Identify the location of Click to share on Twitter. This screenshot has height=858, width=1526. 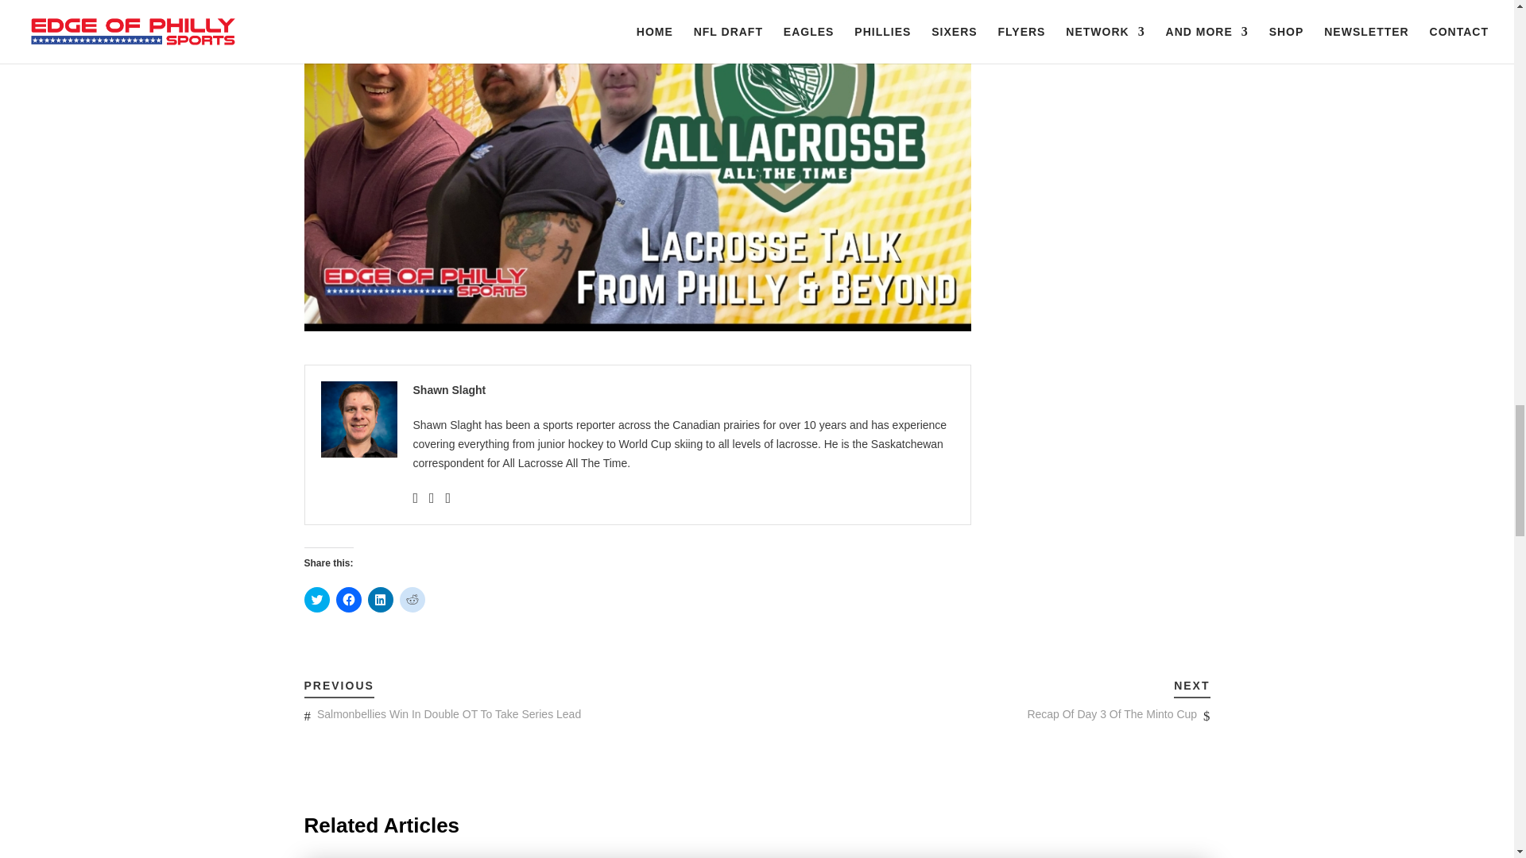
(316, 599).